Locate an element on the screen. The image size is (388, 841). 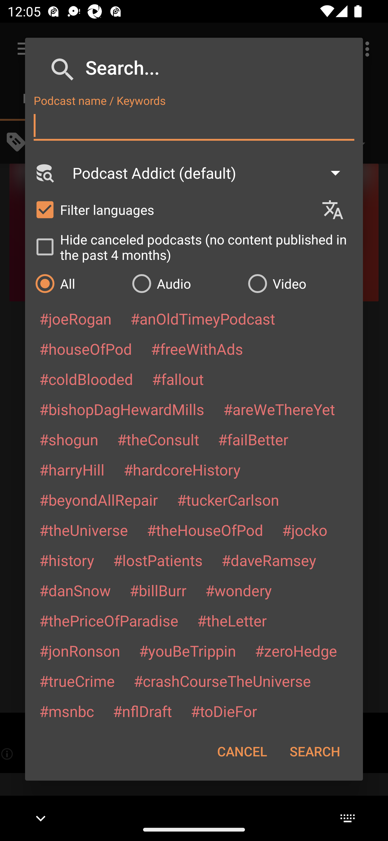
All is located at coordinates (78, 283).